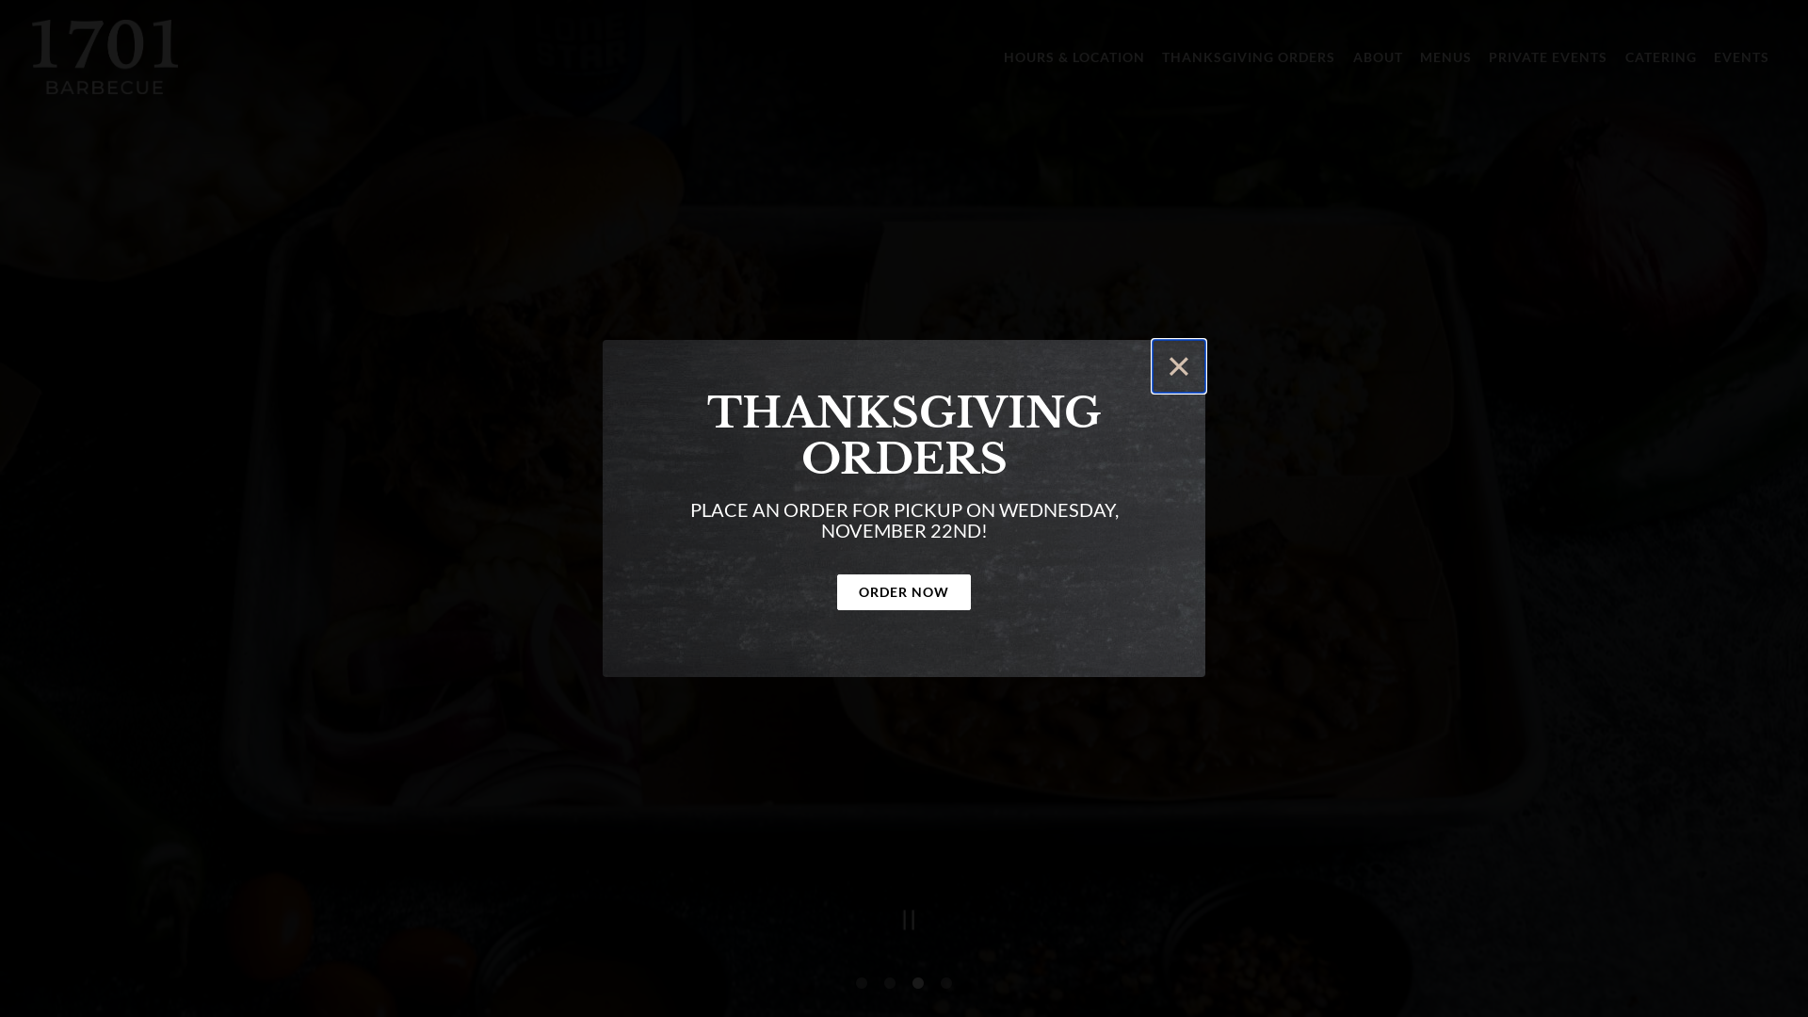 Image resolution: width=1808 pixels, height=1017 pixels. Describe the element at coordinates (1249, 56) in the screenshot. I see `THANKSGIVING ORDERS` at that location.